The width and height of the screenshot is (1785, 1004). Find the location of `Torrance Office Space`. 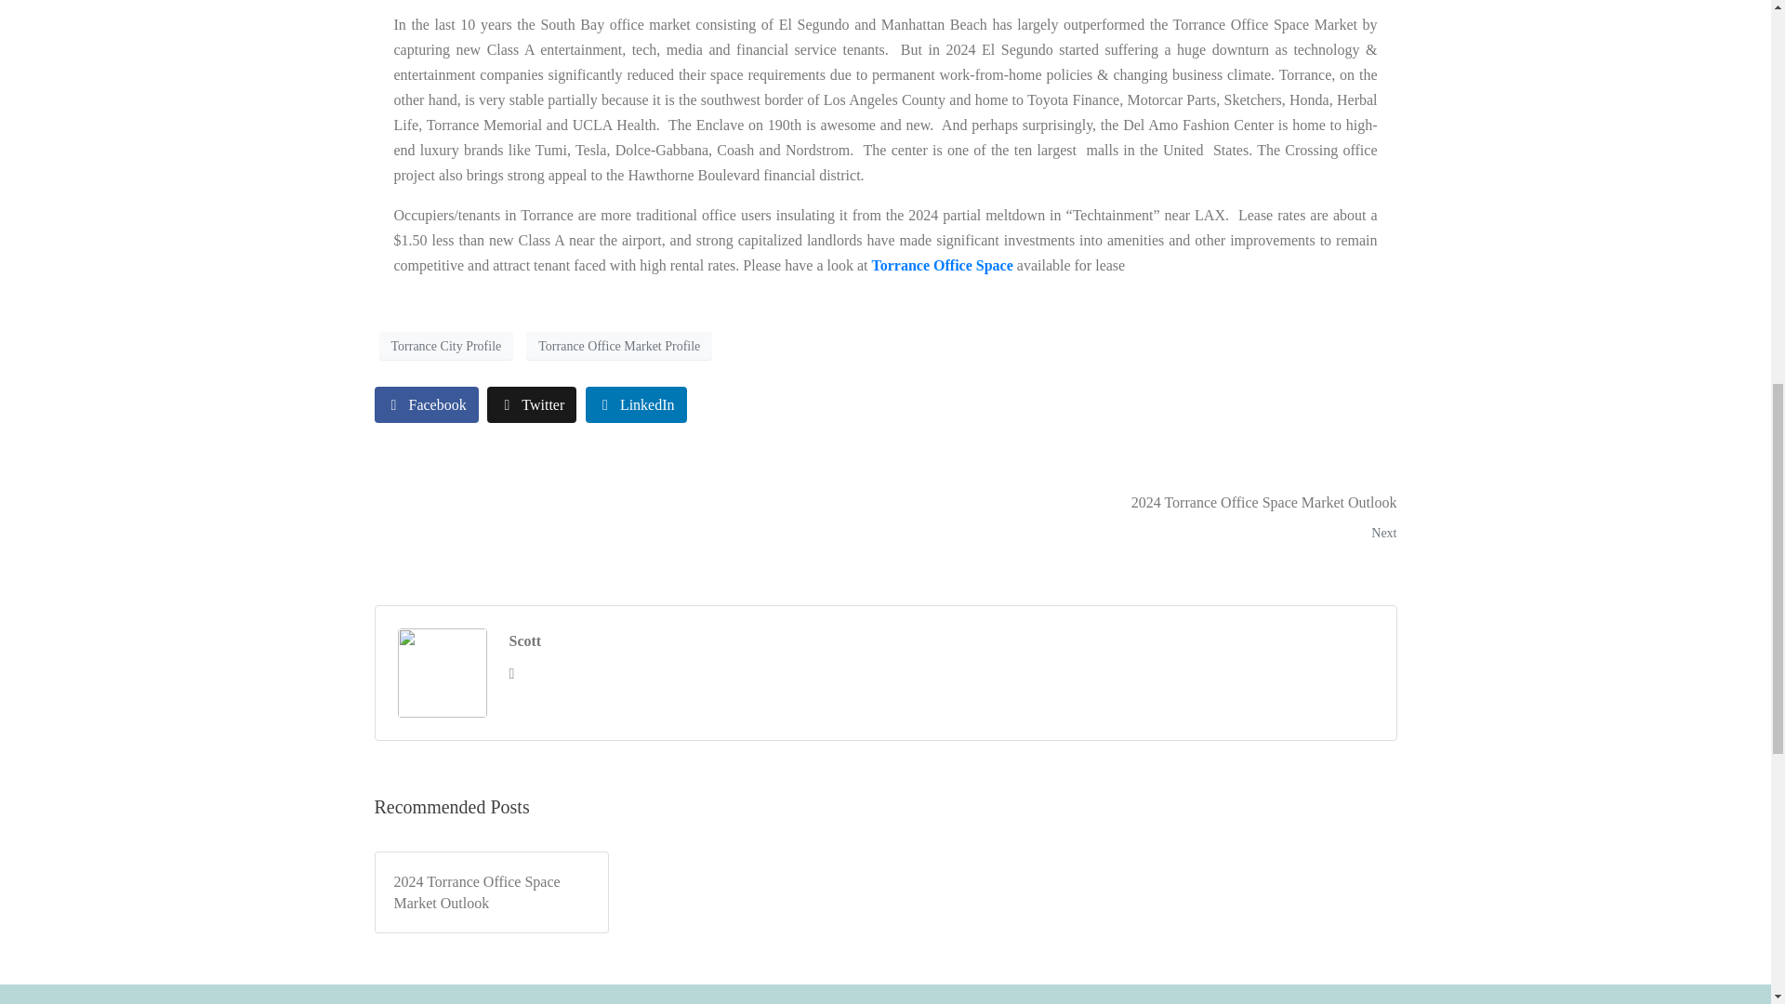

Torrance Office Space is located at coordinates (636, 403).